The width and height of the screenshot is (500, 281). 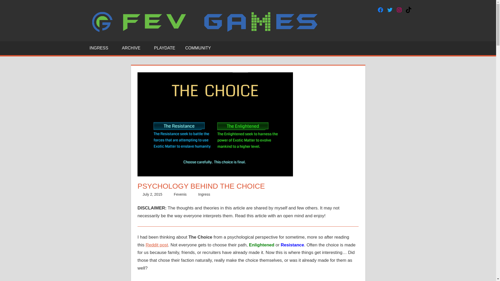 What do you see at coordinates (399, 10) in the screenshot?
I see `Instagram` at bounding box center [399, 10].